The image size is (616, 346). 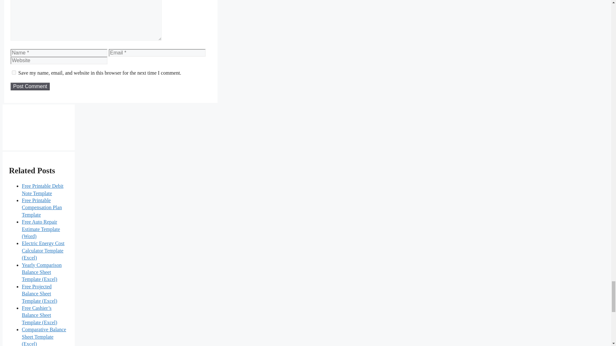 I want to click on Free Printable Debit Note Template, so click(x=42, y=190).